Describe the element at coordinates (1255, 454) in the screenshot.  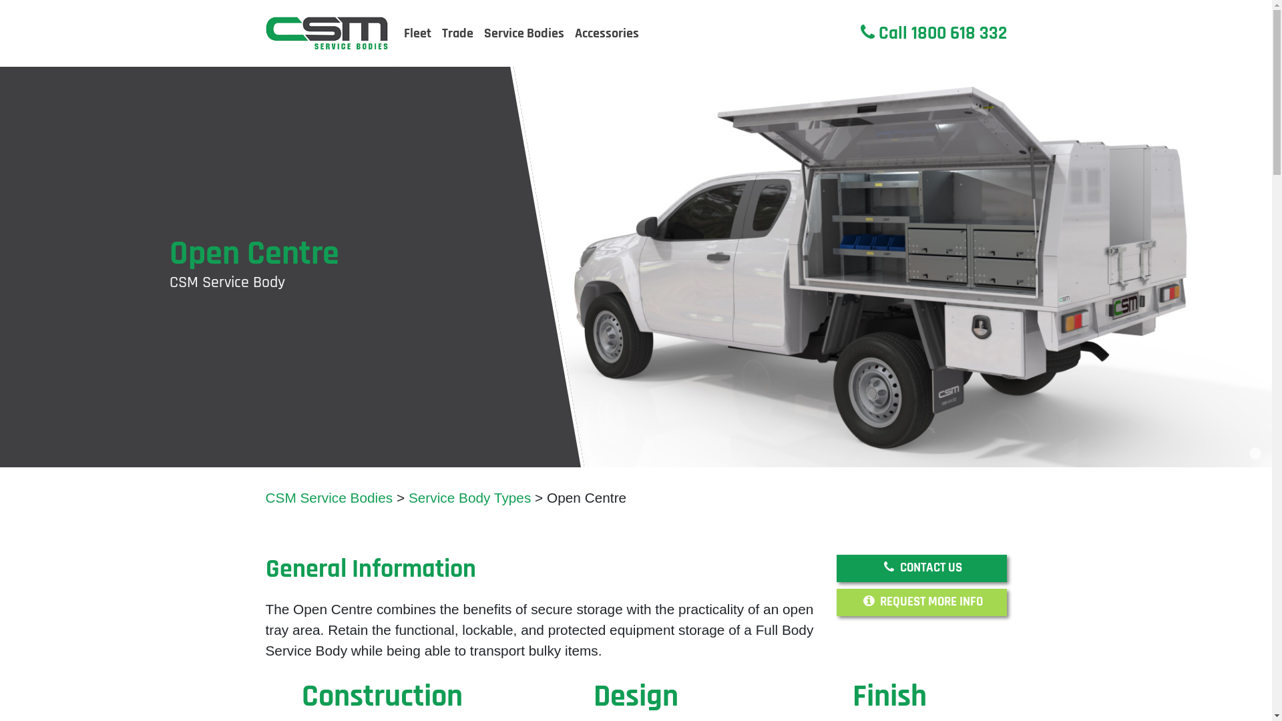
I see `1` at that location.